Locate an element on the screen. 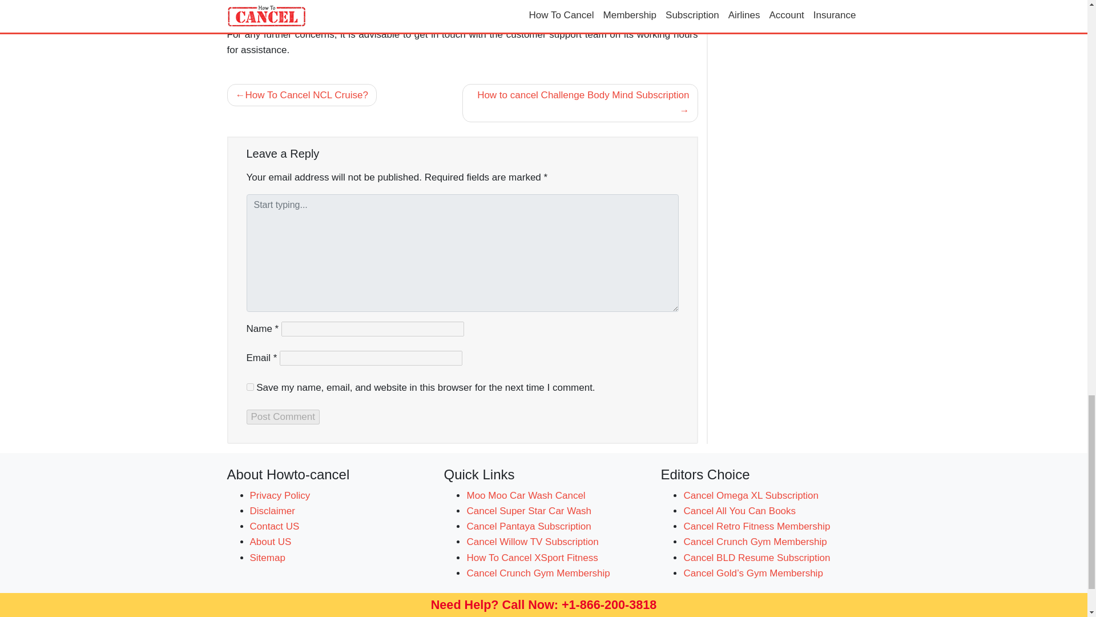  yes is located at coordinates (250, 386).